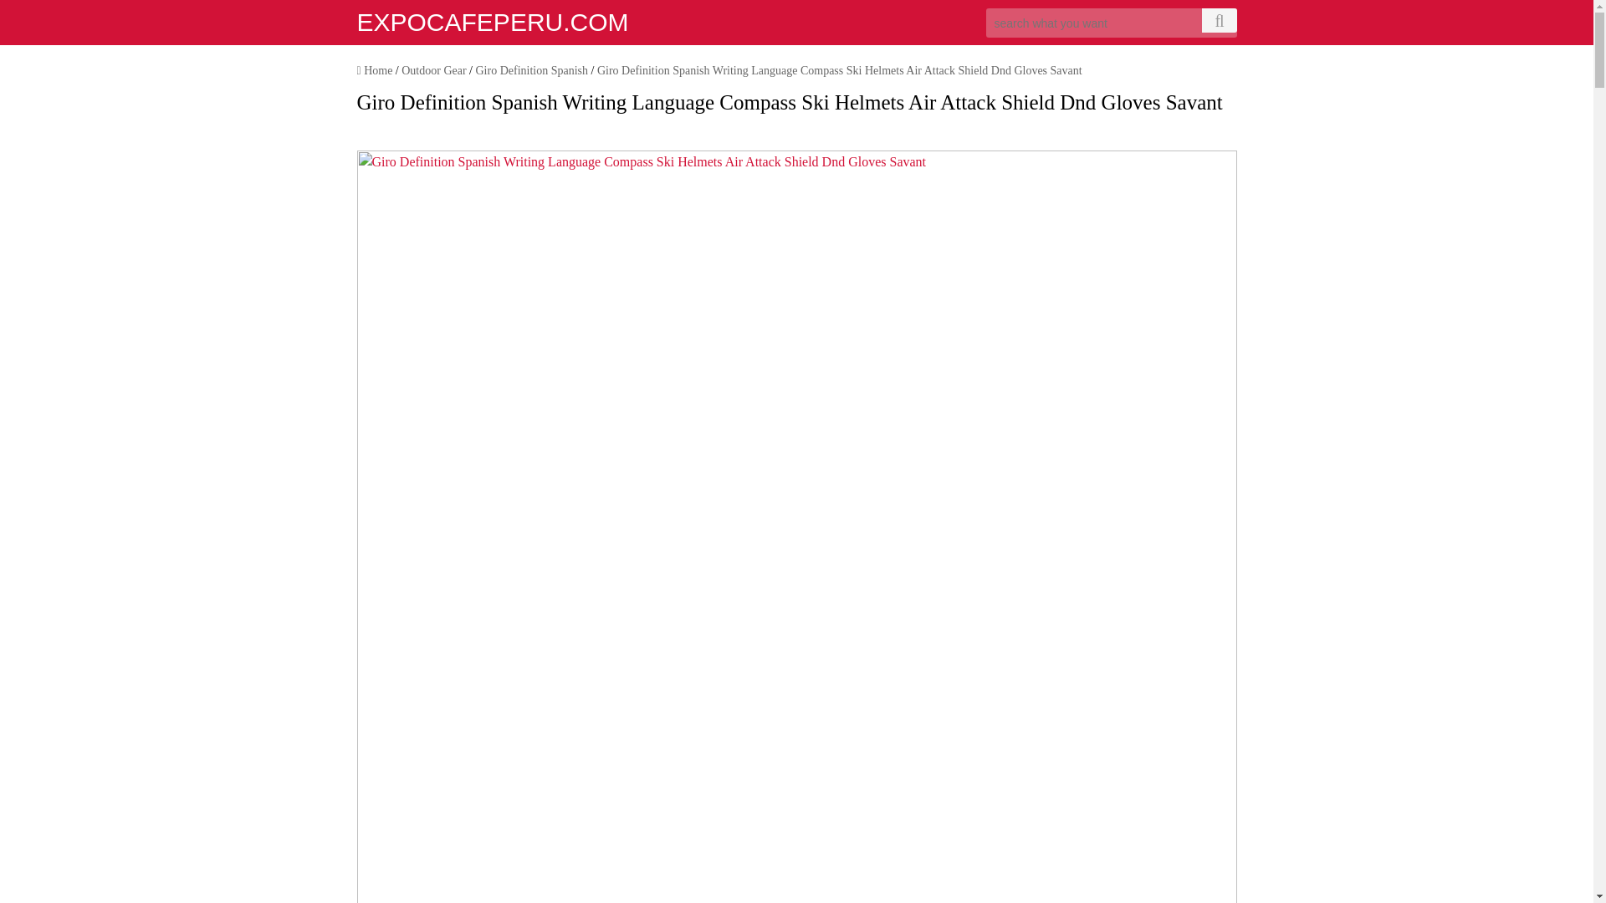 This screenshot has height=903, width=1606. What do you see at coordinates (531, 70) in the screenshot?
I see `Giro Definition Spanish` at bounding box center [531, 70].